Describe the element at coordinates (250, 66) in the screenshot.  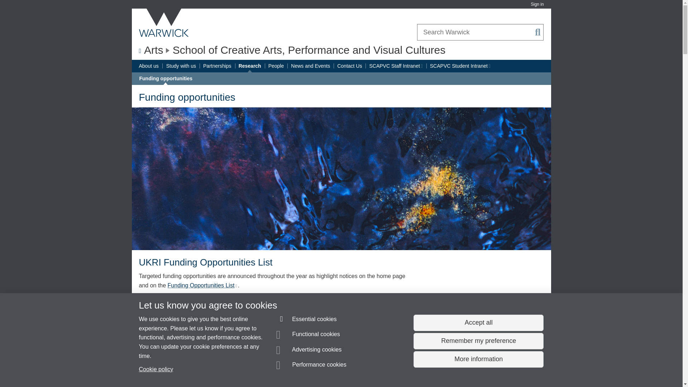
I see `Research` at that location.